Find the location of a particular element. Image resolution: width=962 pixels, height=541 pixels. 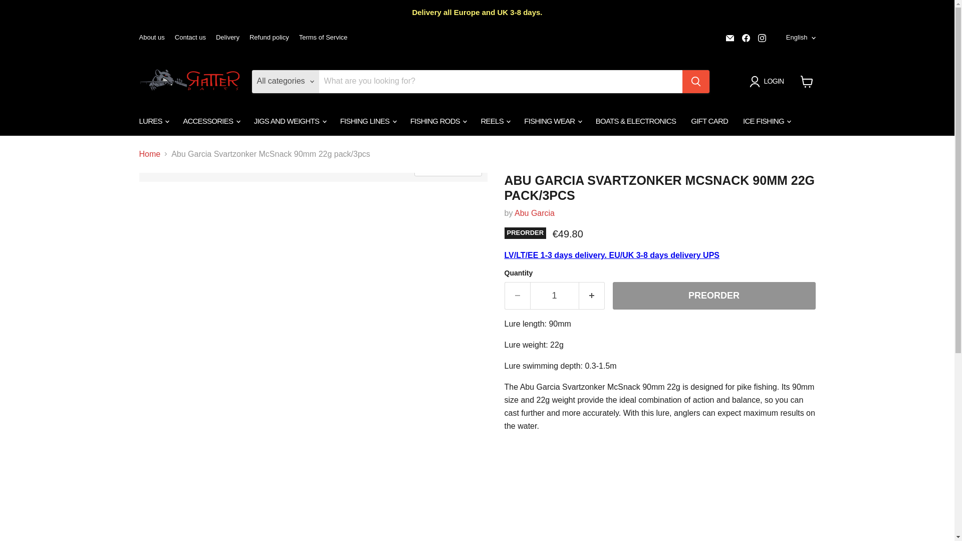

Abu Garcia is located at coordinates (535, 213).